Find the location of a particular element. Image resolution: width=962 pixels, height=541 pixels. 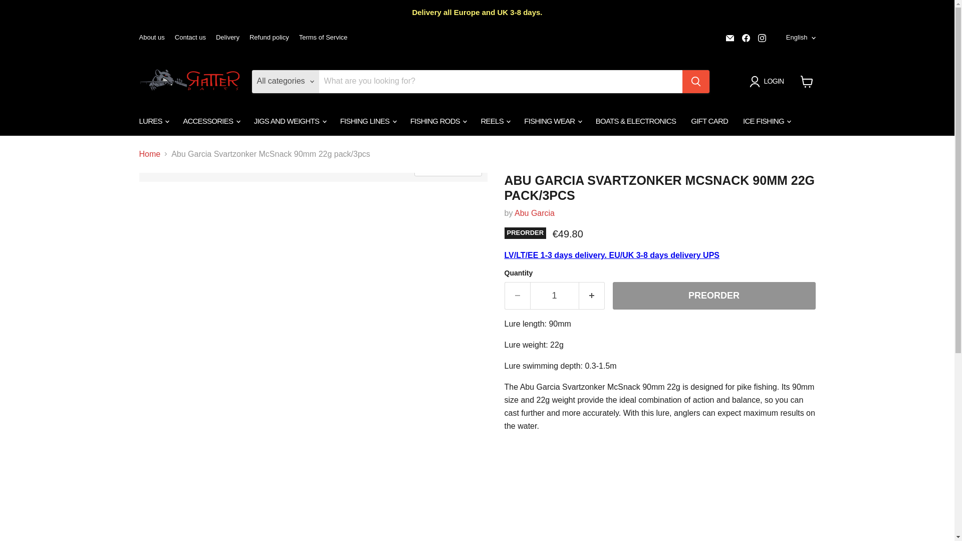

Abu Garcia is located at coordinates (535, 213).